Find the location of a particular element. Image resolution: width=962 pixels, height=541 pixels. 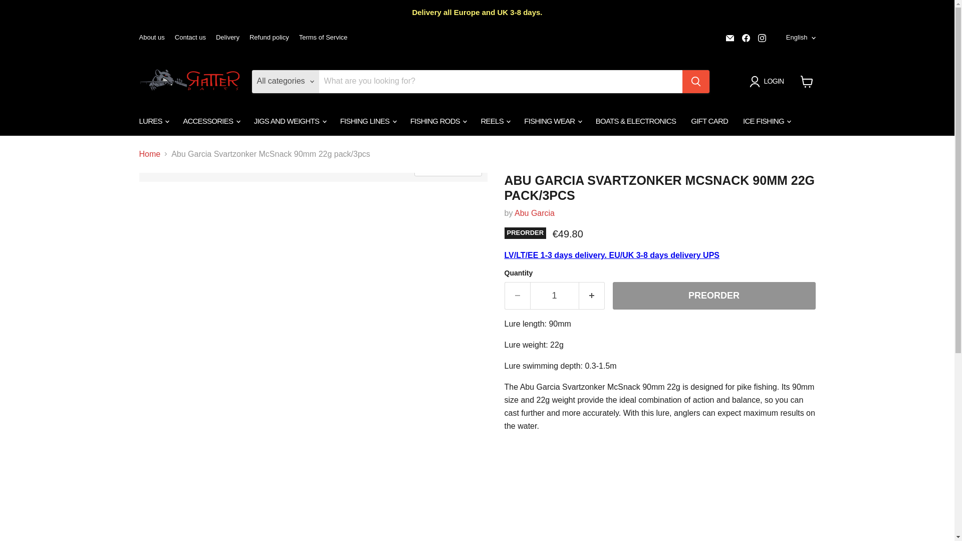

Abu Garcia is located at coordinates (535, 213).